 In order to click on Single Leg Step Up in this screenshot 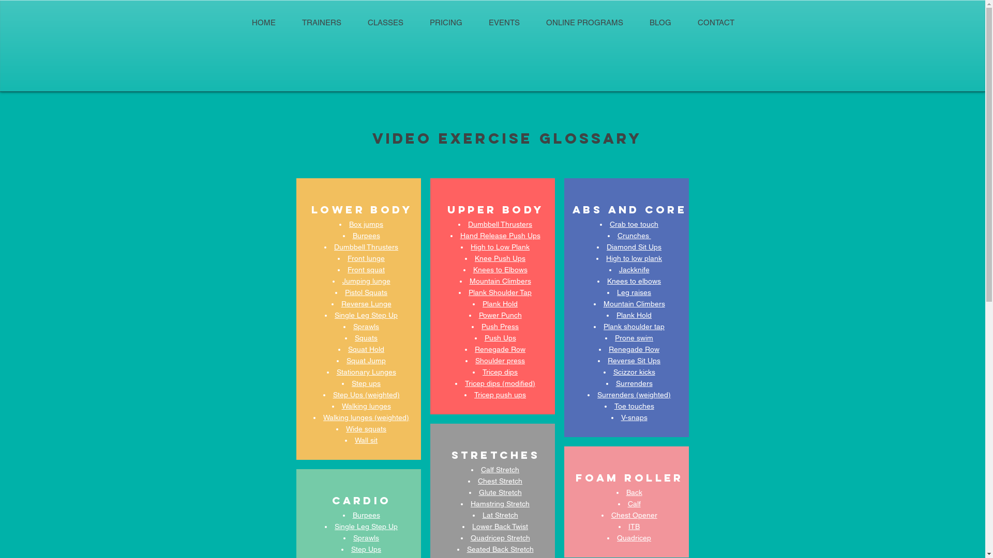, I will do `click(366, 526)`.